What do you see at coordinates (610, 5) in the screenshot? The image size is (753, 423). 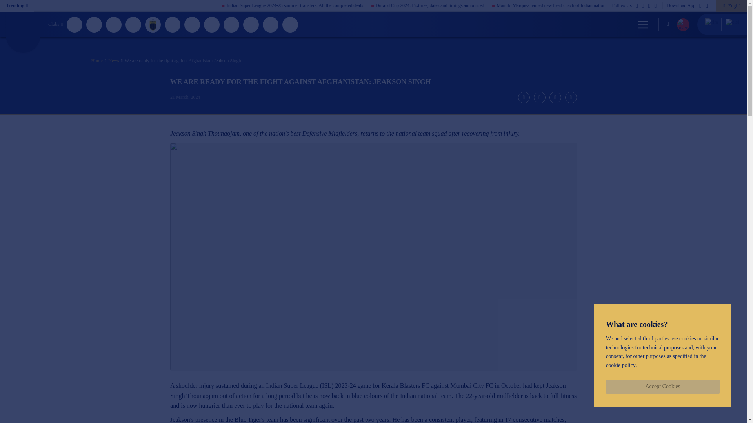 I see `Manolo Marquez named new head coach of Indian national team` at bounding box center [610, 5].